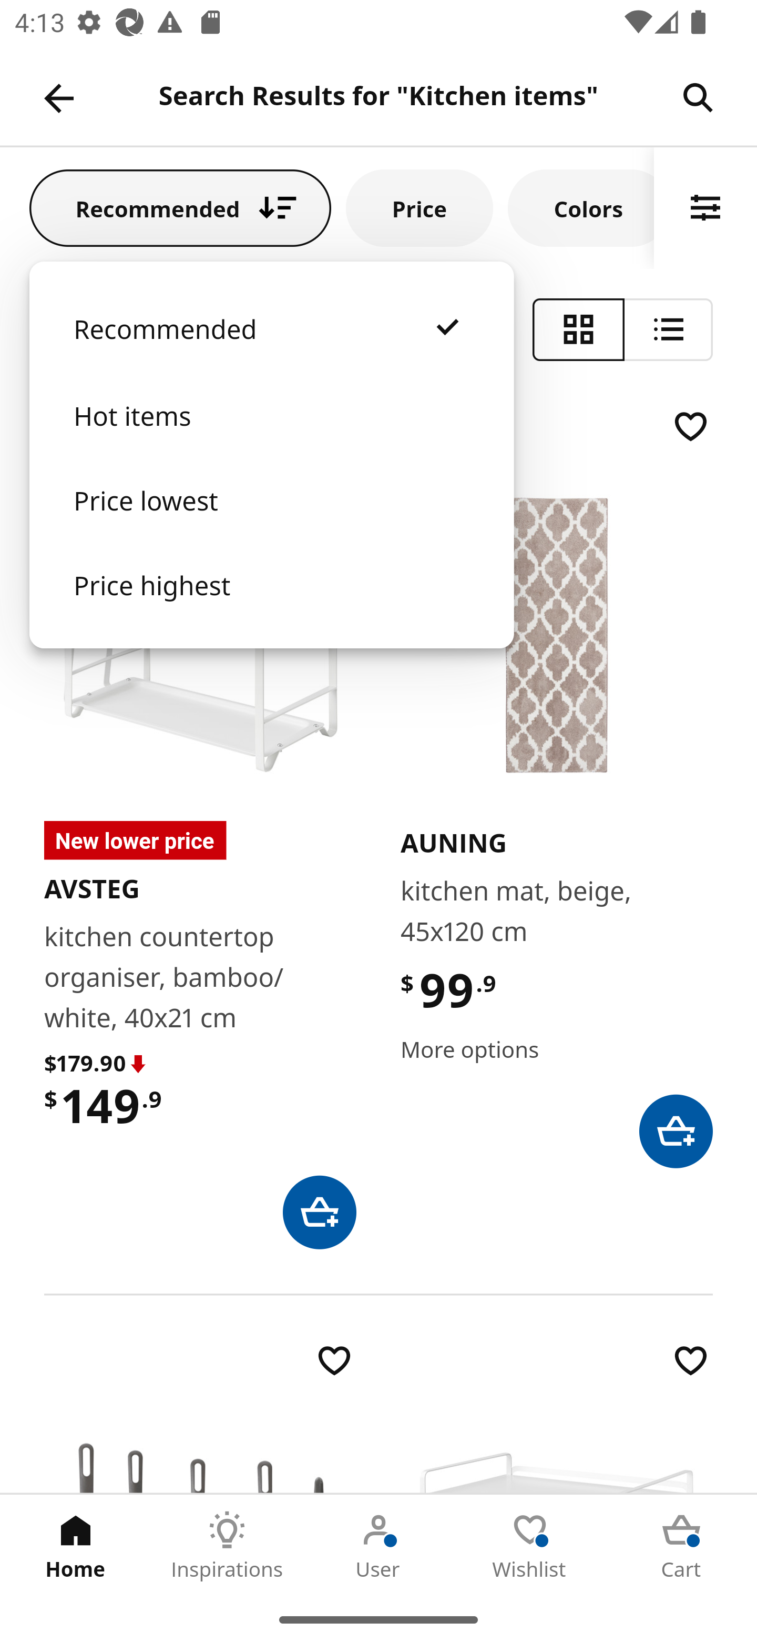  What do you see at coordinates (378, 1546) in the screenshot?
I see `User
Tab 3 of 5` at bounding box center [378, 1546].